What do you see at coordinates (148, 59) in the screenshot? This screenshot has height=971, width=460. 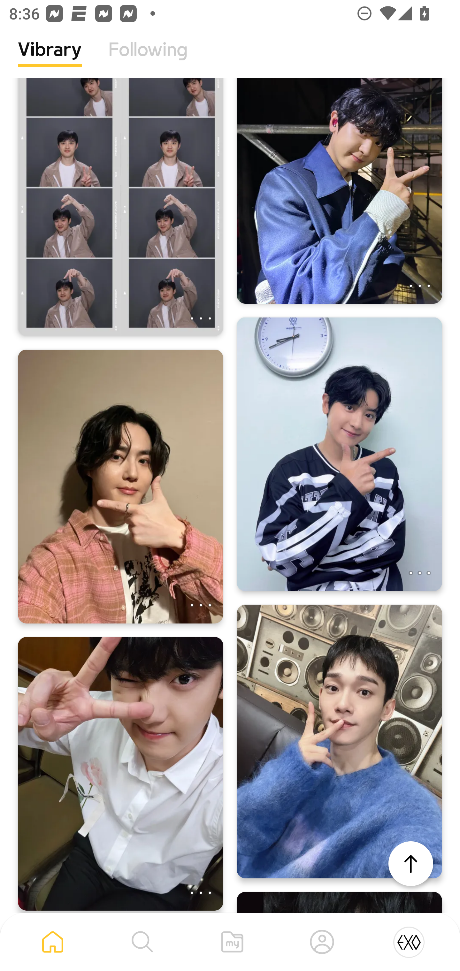 I see `Following` at bounding box center [148, 59].